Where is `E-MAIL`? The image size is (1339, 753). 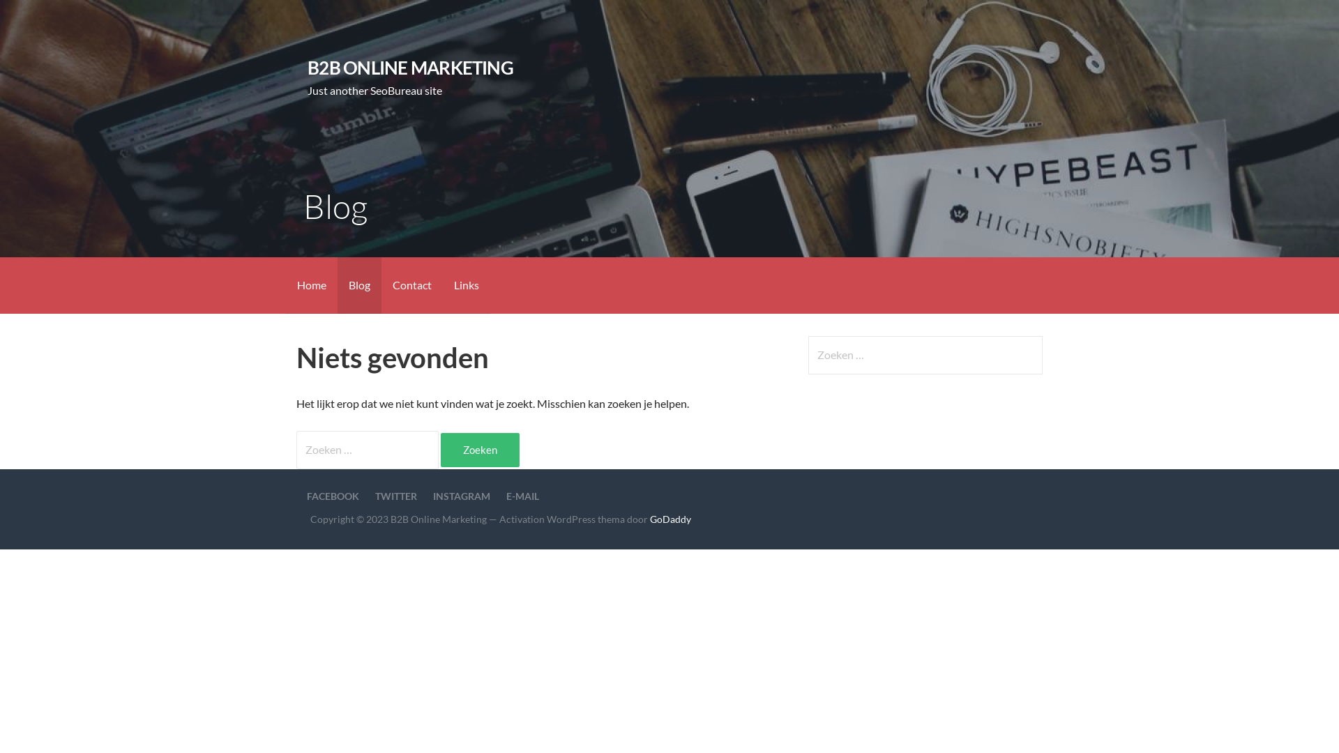 E-MAIL is located at coordinates (523, 496).